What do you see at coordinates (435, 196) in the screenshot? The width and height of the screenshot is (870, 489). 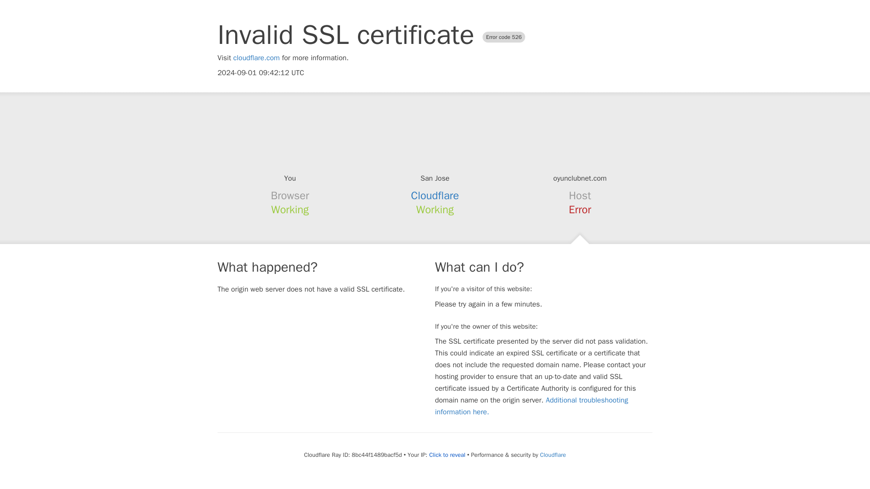 I see `Cloudflare` at bounding box center [435, 196].